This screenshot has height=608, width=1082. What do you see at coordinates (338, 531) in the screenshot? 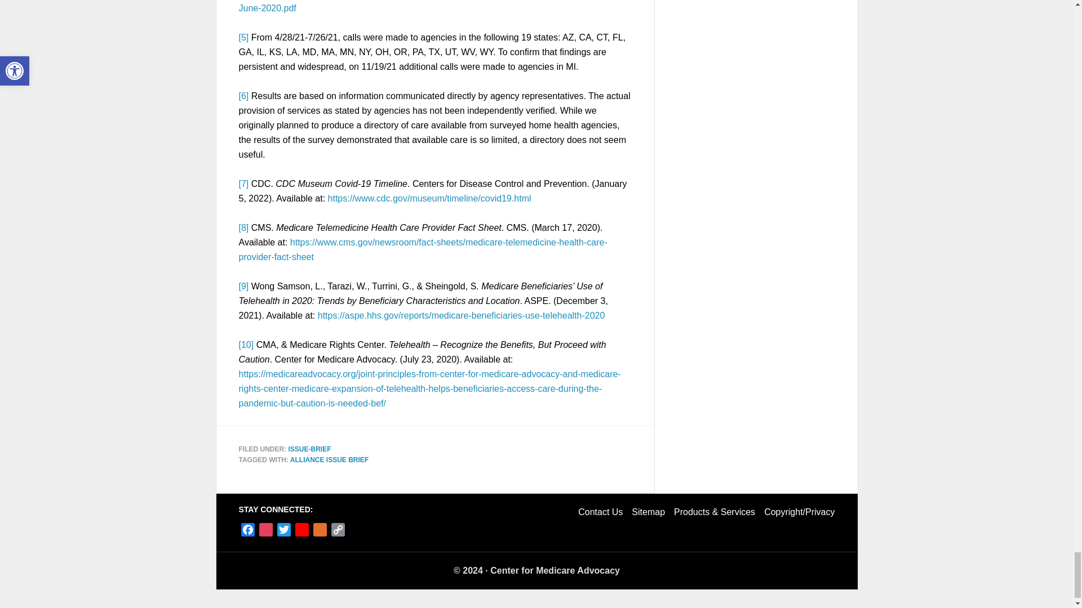
I see `Copy Link` at bounding box center [338, 531].